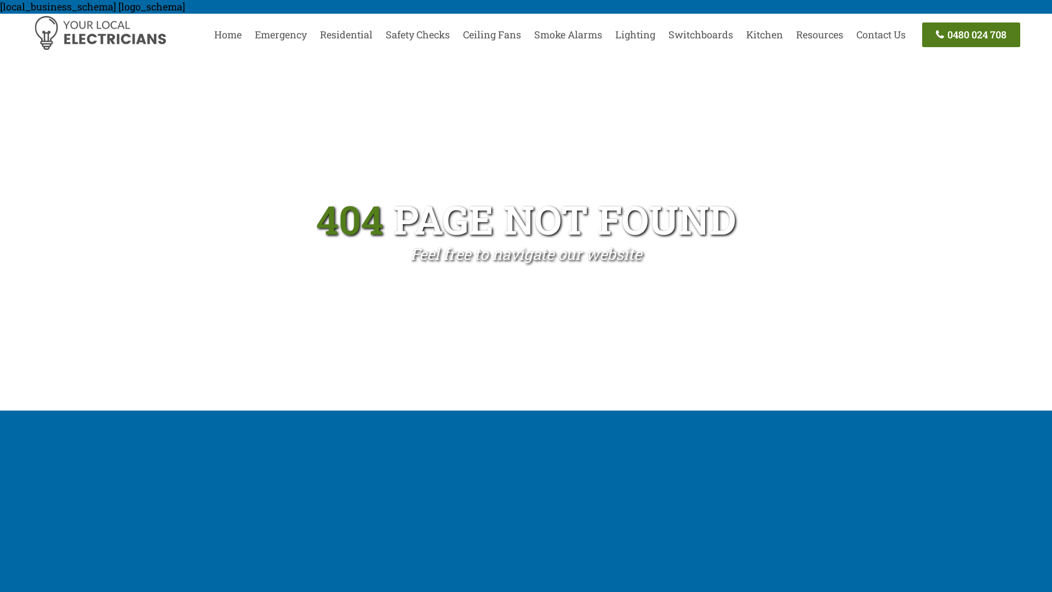  Describe the element at coordinates (701, 35) in the screenshot. I see `Switchboards` at that location.